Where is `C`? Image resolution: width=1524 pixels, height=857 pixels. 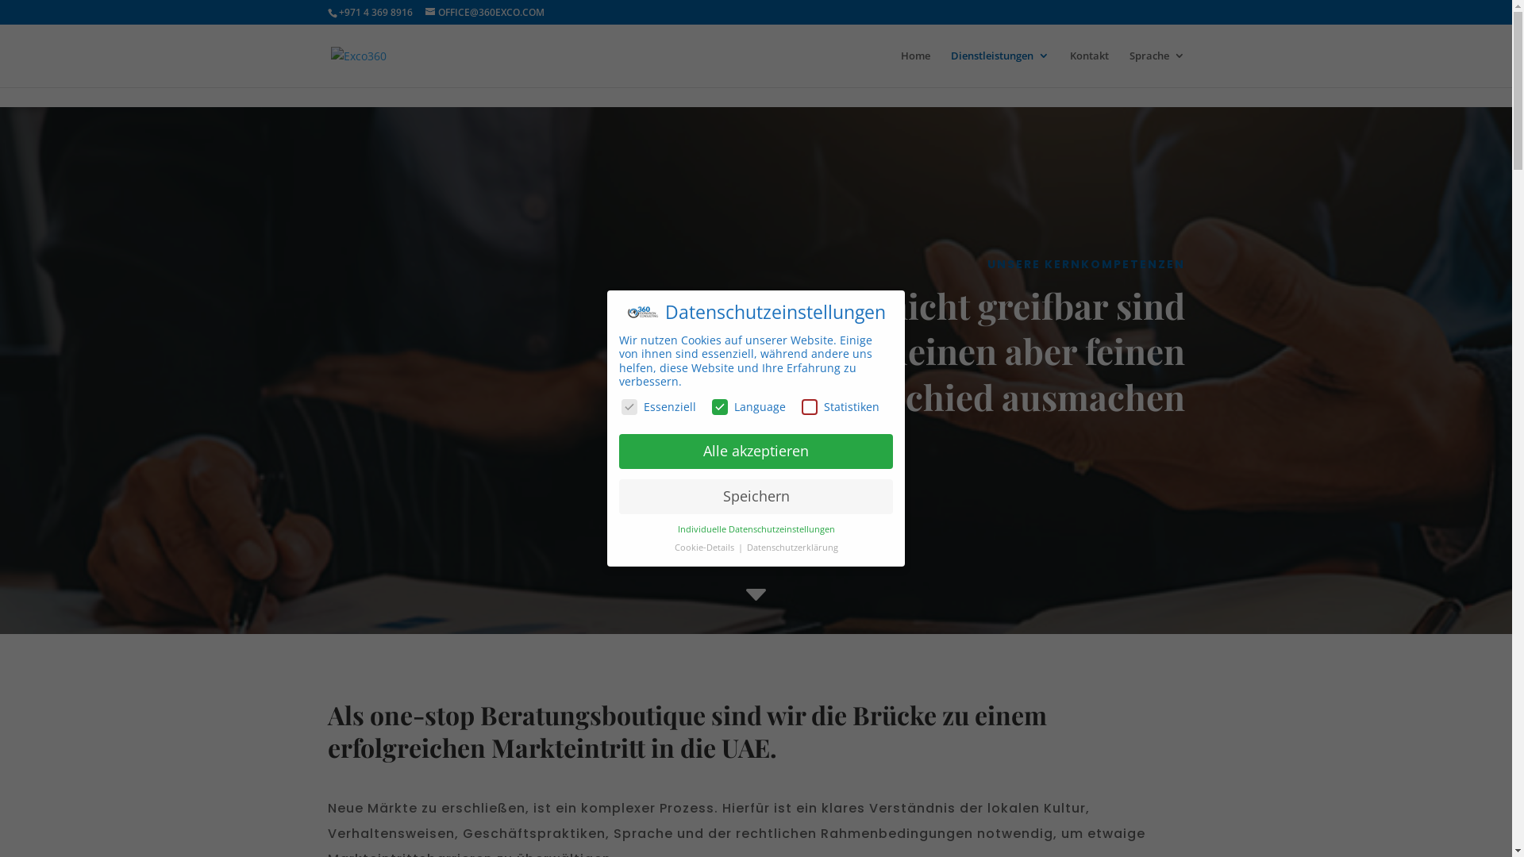
C is located at coordinates (756, 597).